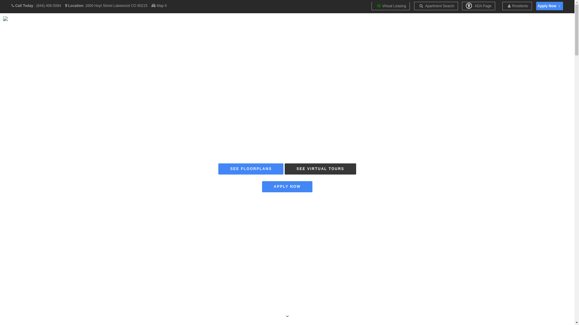 The image size is (579, 325). What do you see at coordinates (315, 28) in the screenshot?
I see `AMENITIES` at bounding box center [315, 28].